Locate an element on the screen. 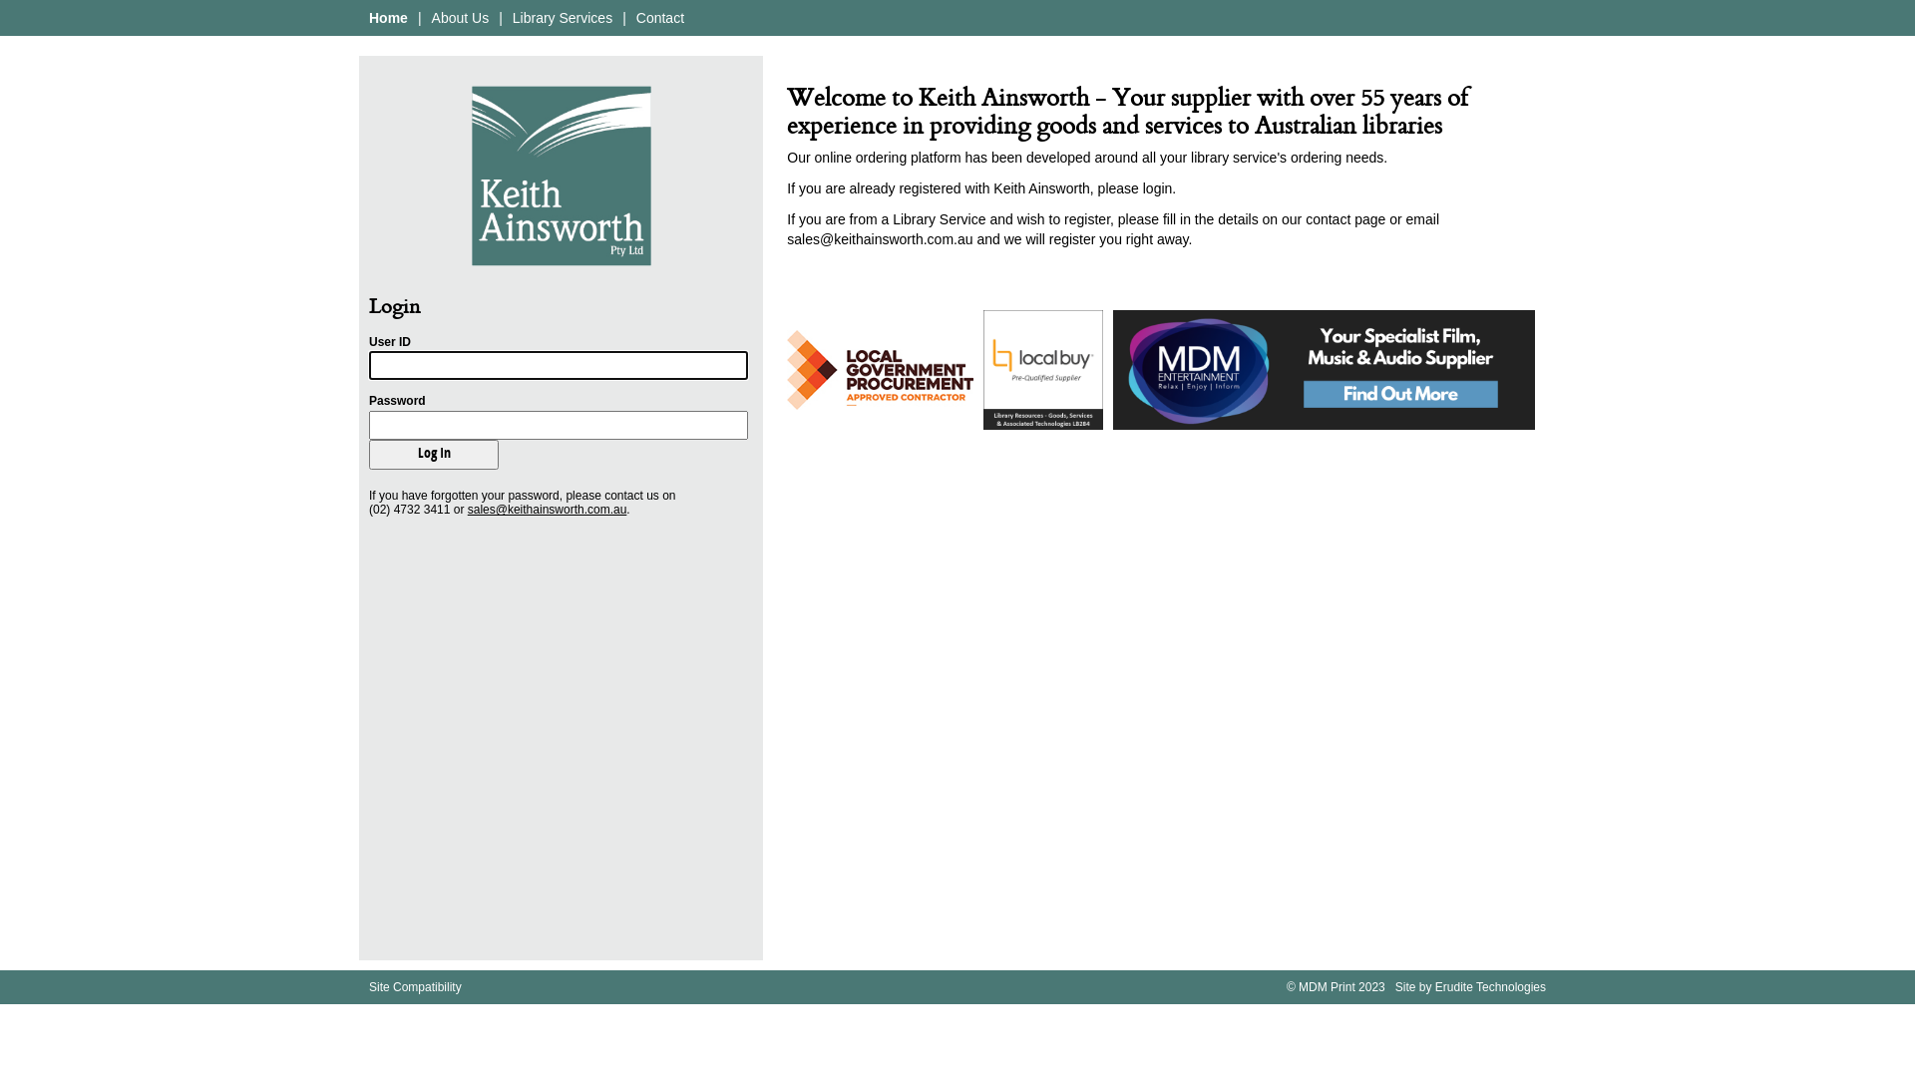 The image size is (1915, 1077). About Us is located at coordinates (461, 18).